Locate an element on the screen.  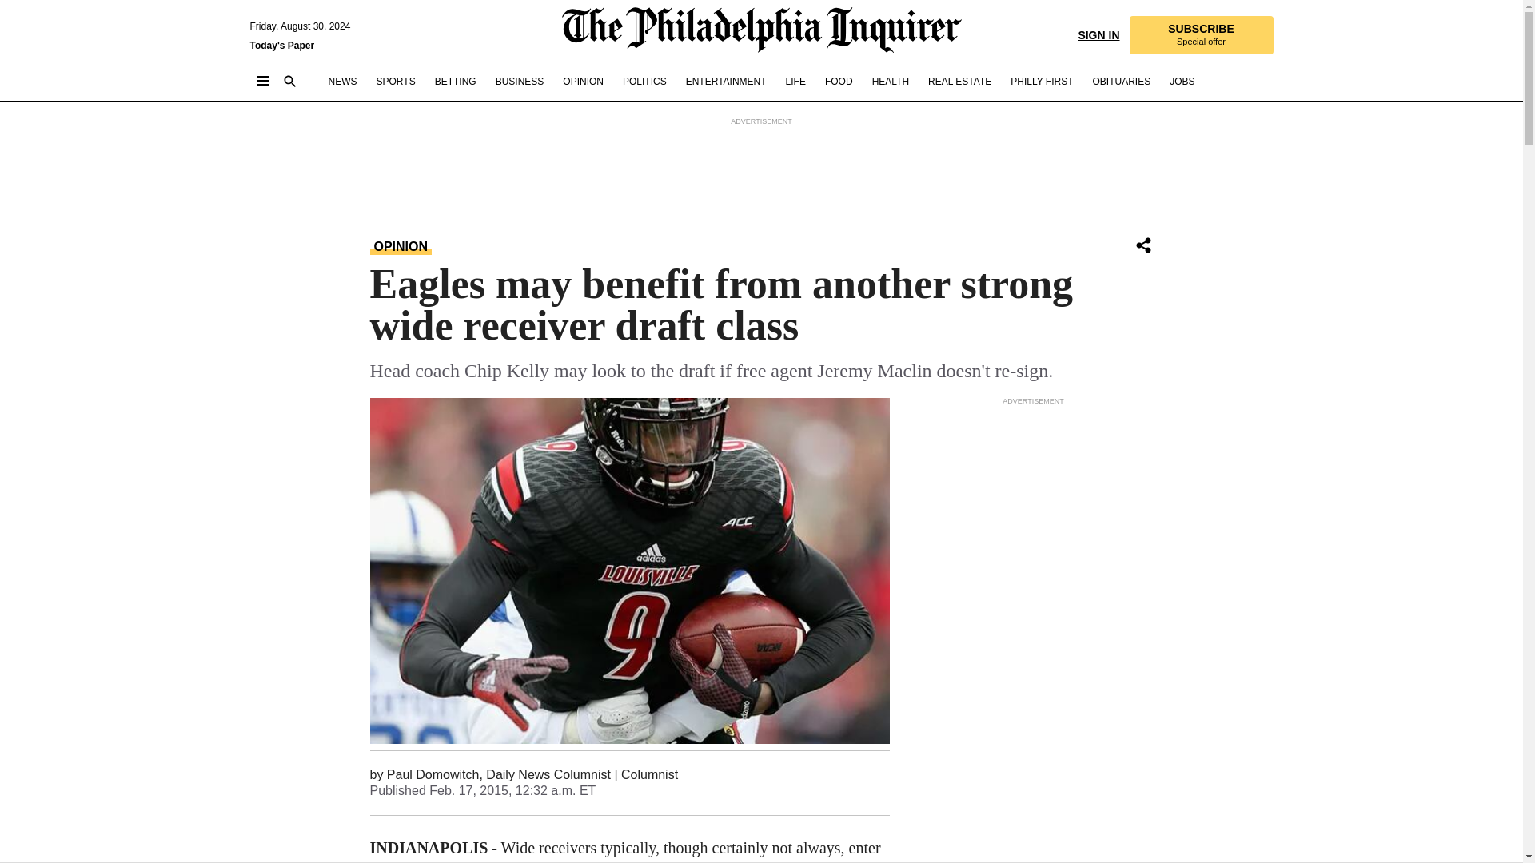
BETTING is located at coordinates (455, 82).